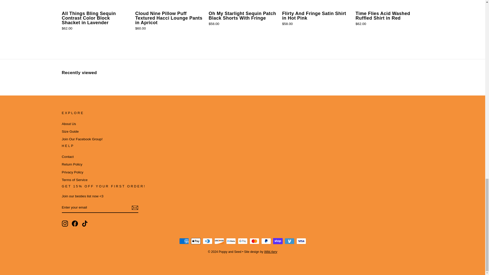  What do you see at coordinates (65, 224) in the screenshot?
I see `Poppy and Seed on Instagram` at bounding box center [65, 224].